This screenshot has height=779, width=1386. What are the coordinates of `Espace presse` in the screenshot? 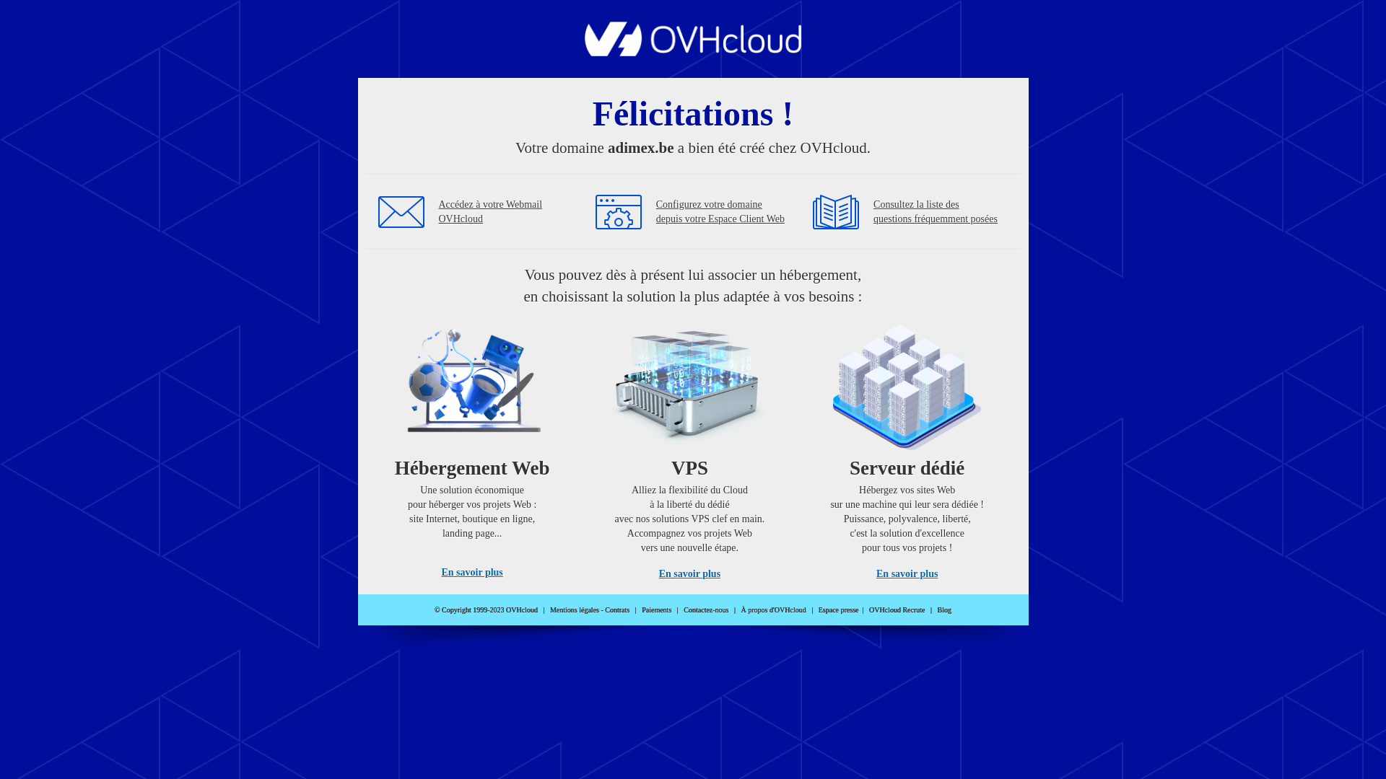 It's located at (839, 610).